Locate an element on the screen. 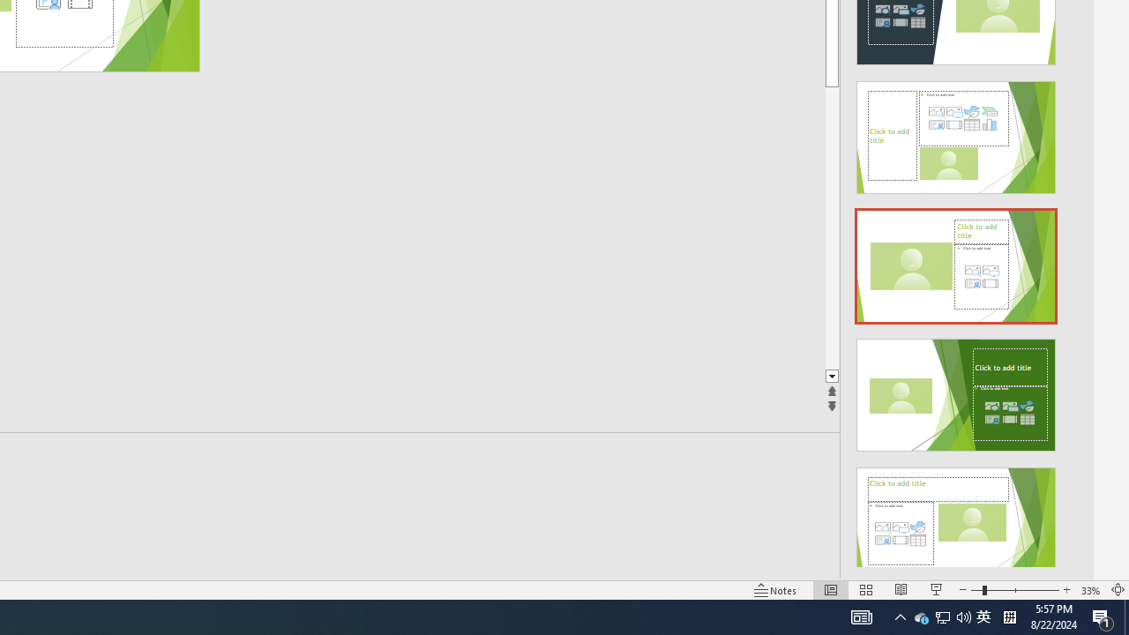  Line down is located at coordinates (893, 377).